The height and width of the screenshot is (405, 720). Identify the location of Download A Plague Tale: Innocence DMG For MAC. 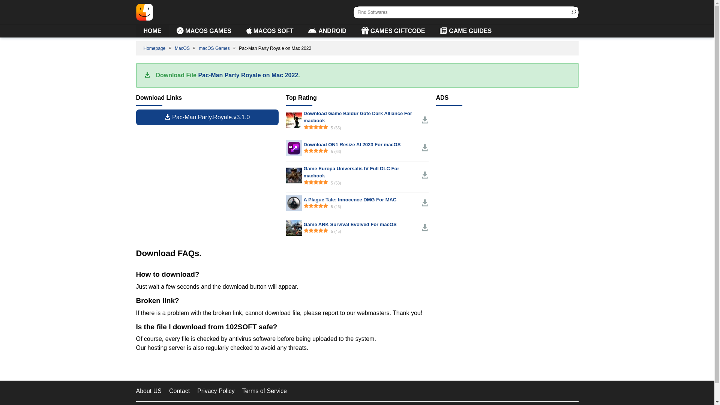
(294, 202).